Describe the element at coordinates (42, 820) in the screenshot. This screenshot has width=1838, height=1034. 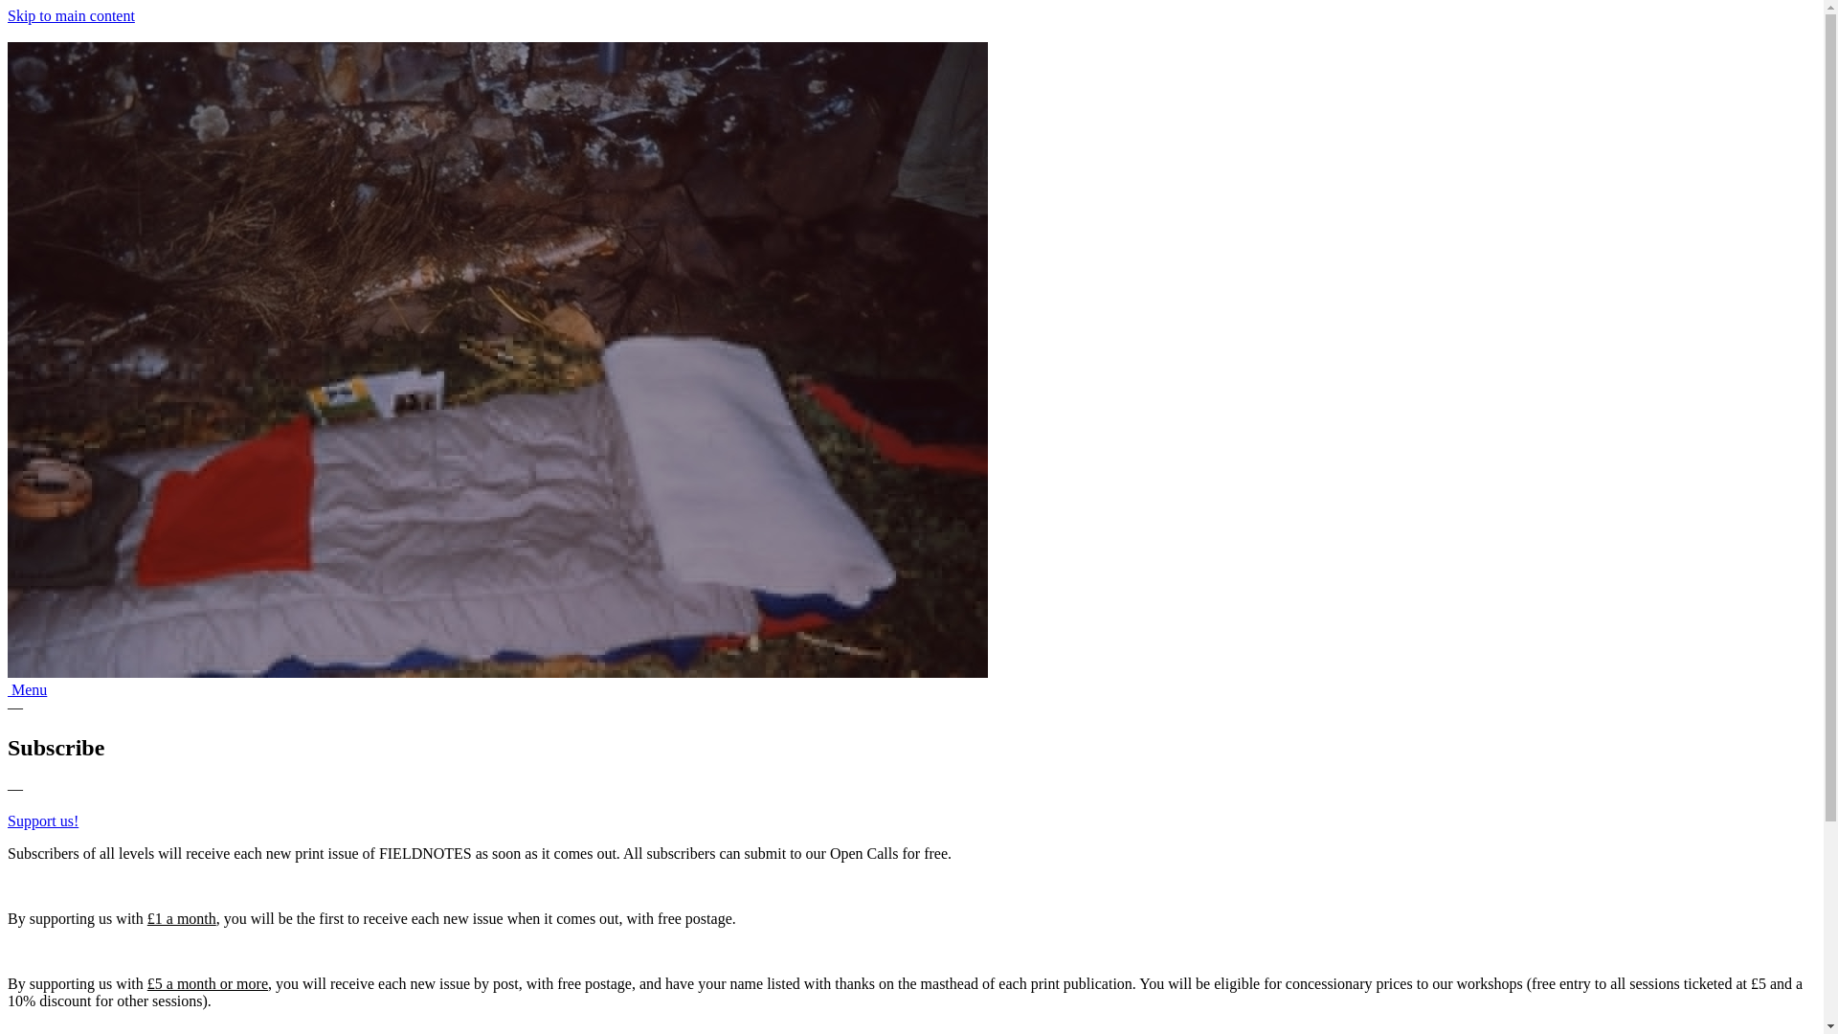
I see `Support us!` at that location.